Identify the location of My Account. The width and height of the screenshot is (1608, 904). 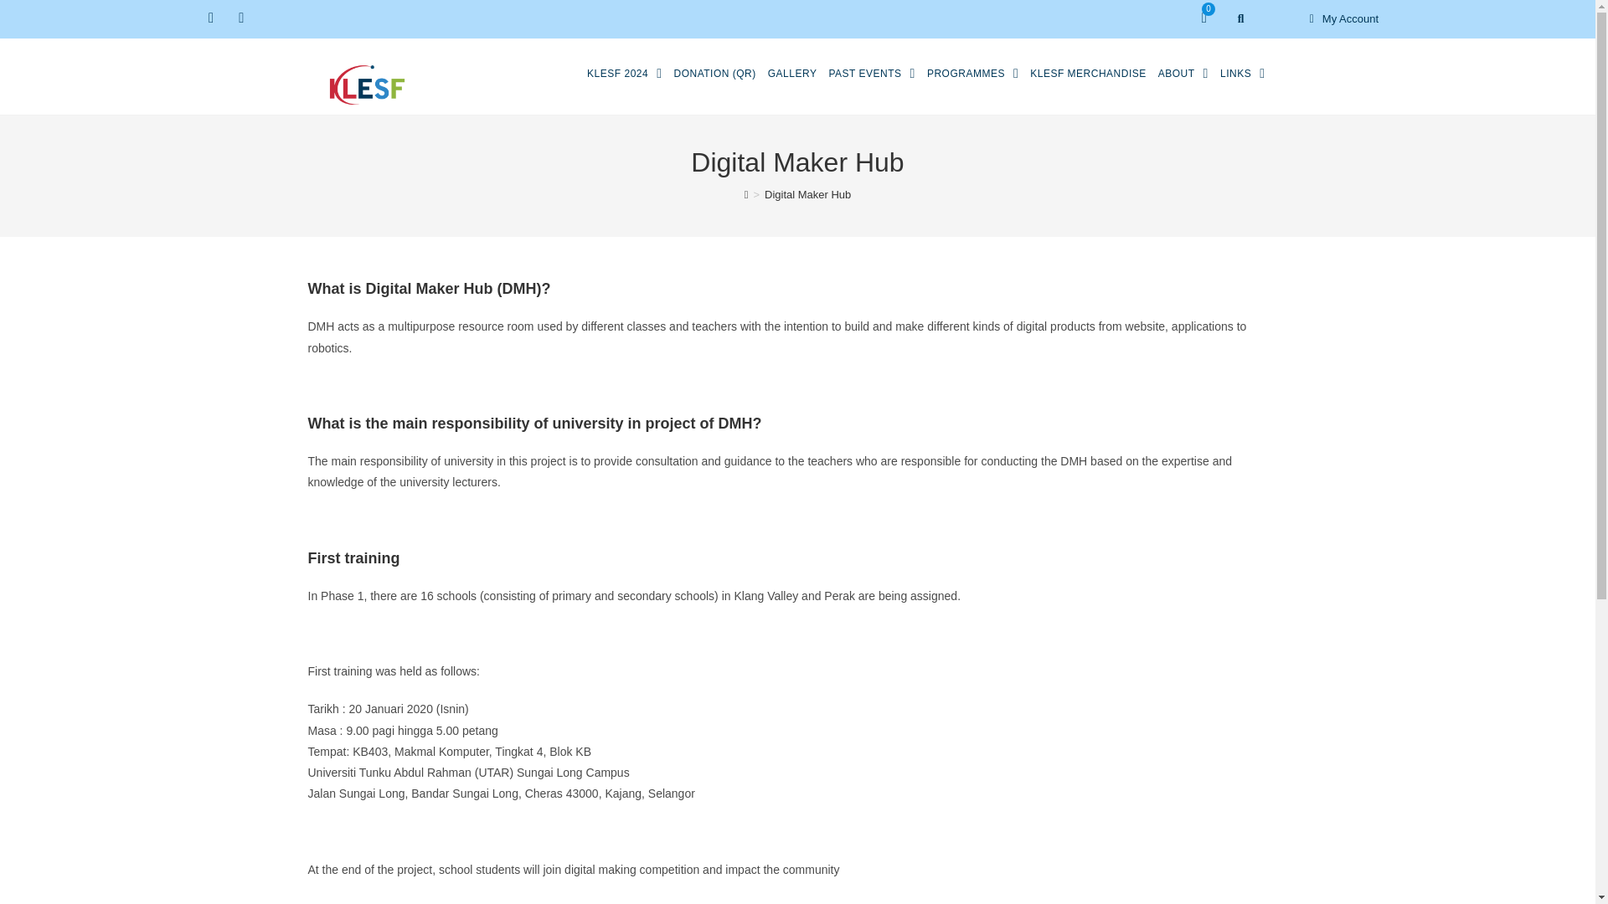
(1338, 18).